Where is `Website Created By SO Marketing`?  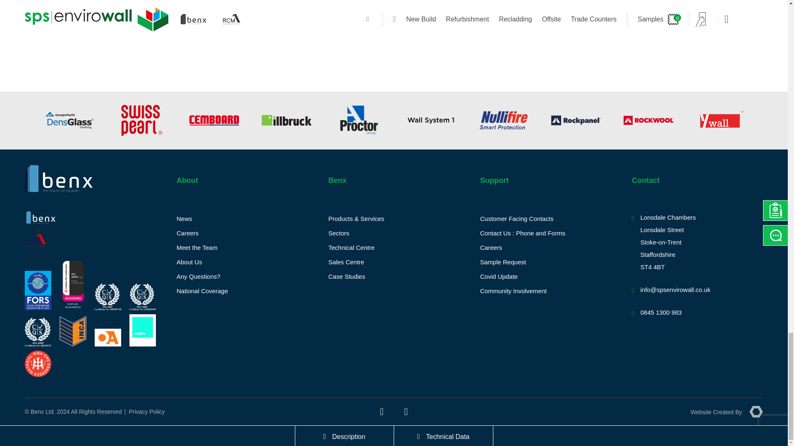 Website Created By SO Marketing is located at coordinates (727, 411).